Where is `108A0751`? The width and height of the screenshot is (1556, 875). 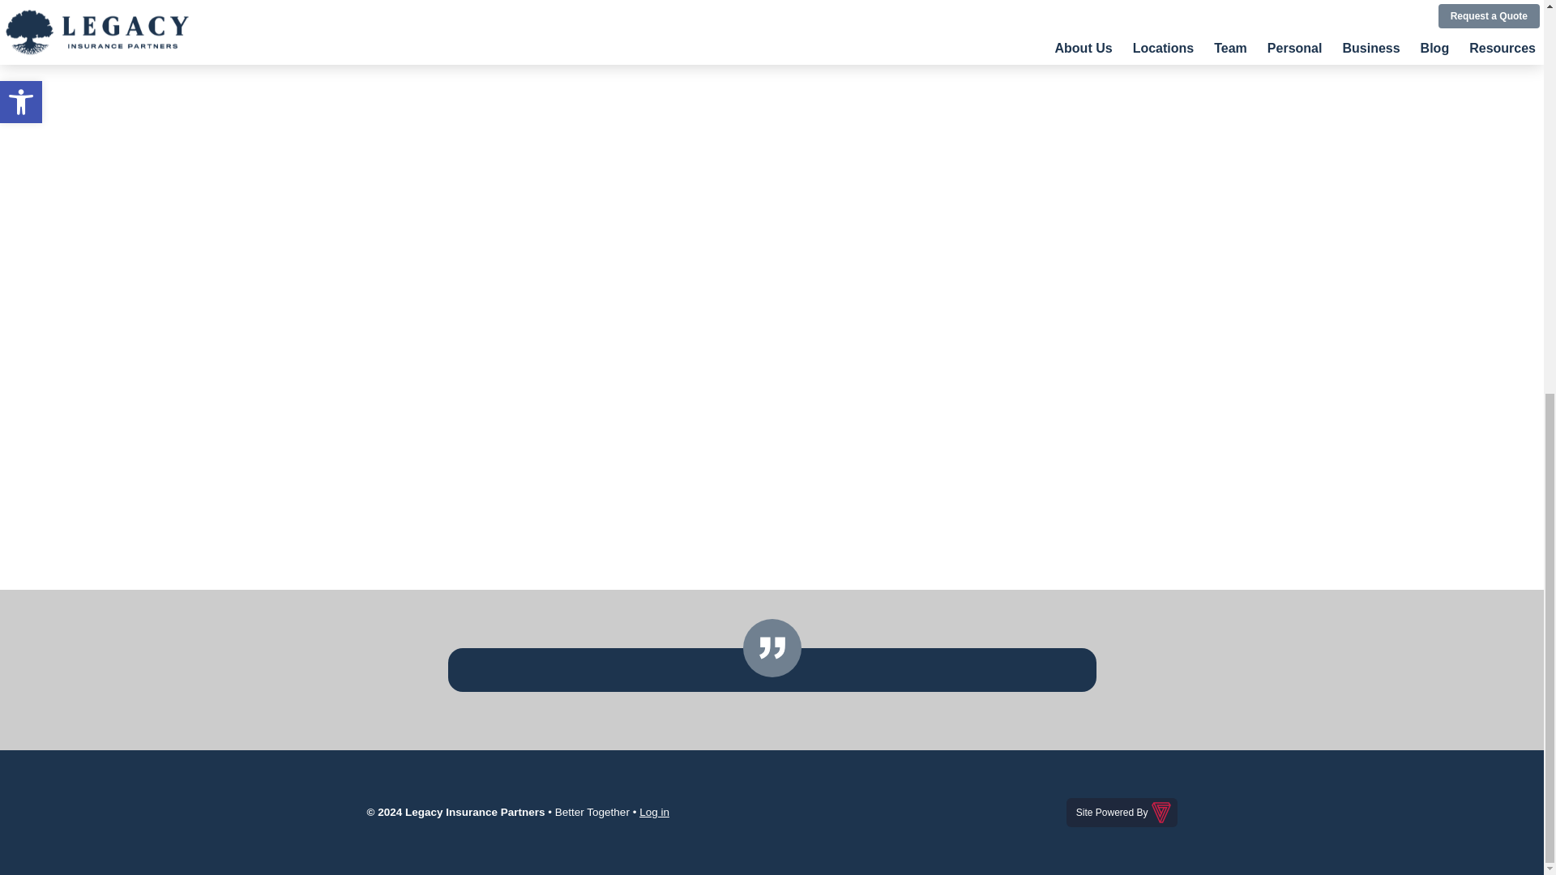 108A0751 is located at coordinates (426, 132).